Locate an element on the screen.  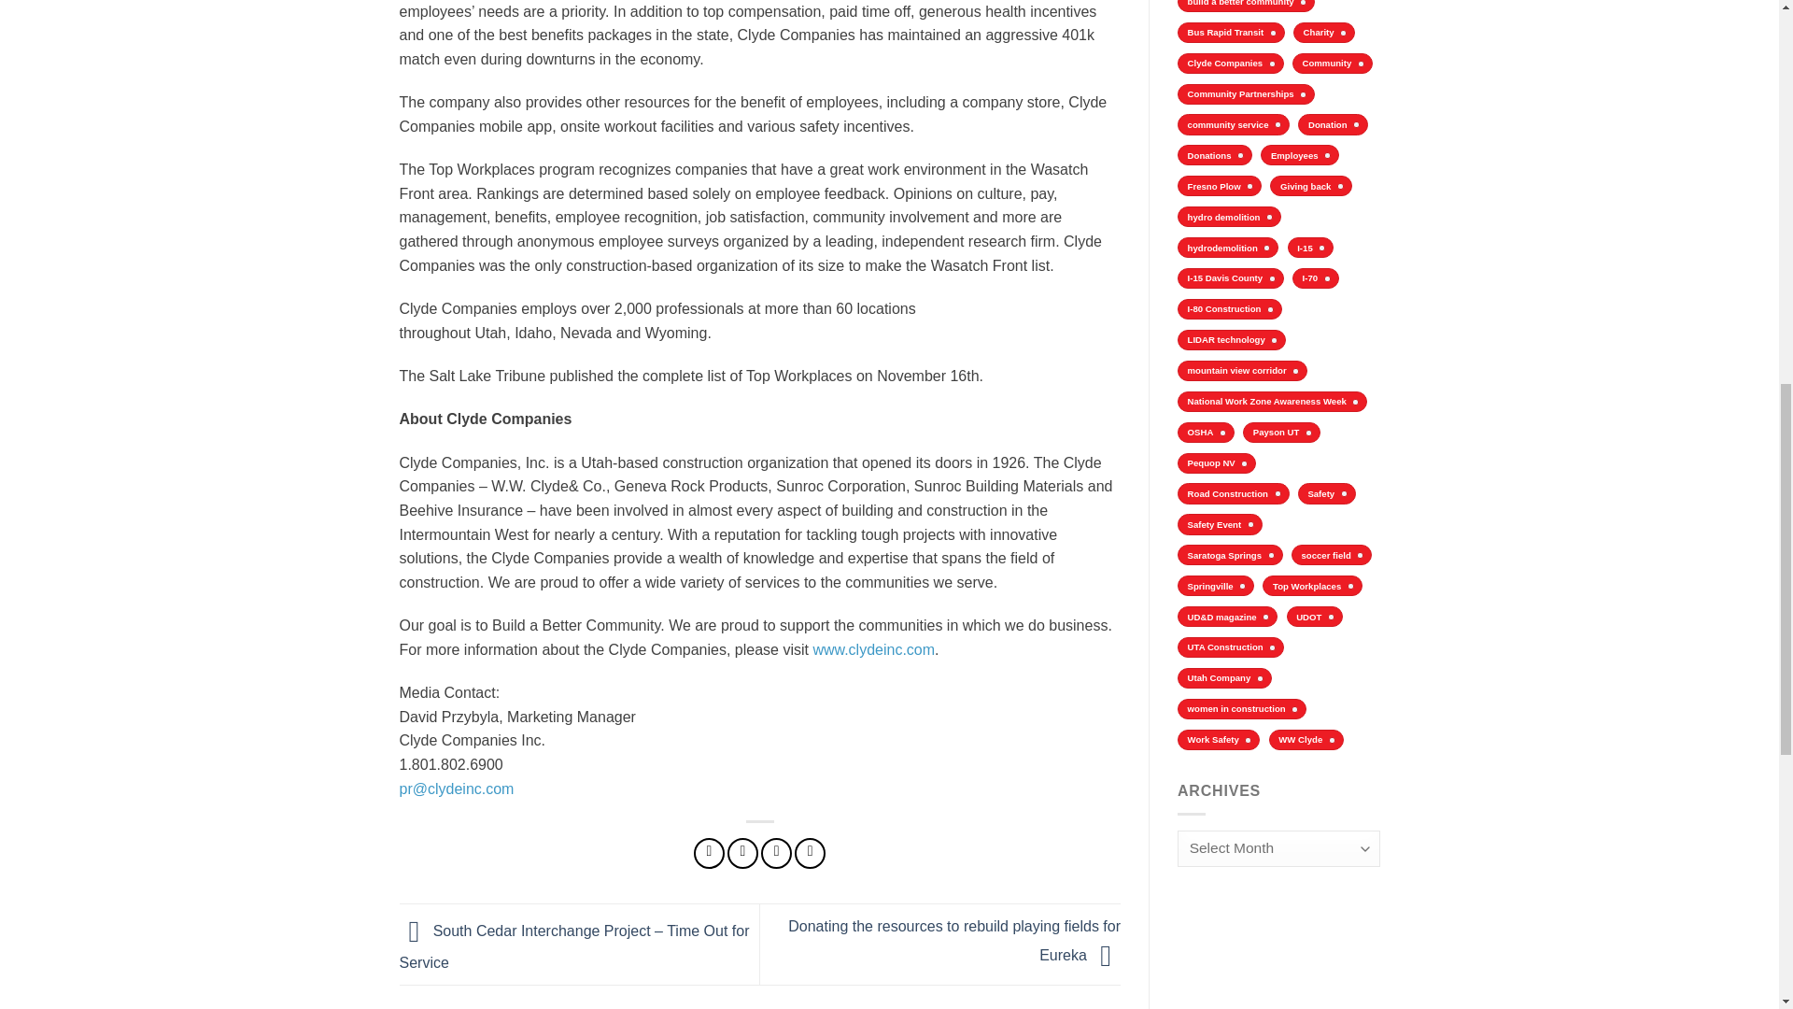
Email to a Friend is located at coordinates (776, 853).